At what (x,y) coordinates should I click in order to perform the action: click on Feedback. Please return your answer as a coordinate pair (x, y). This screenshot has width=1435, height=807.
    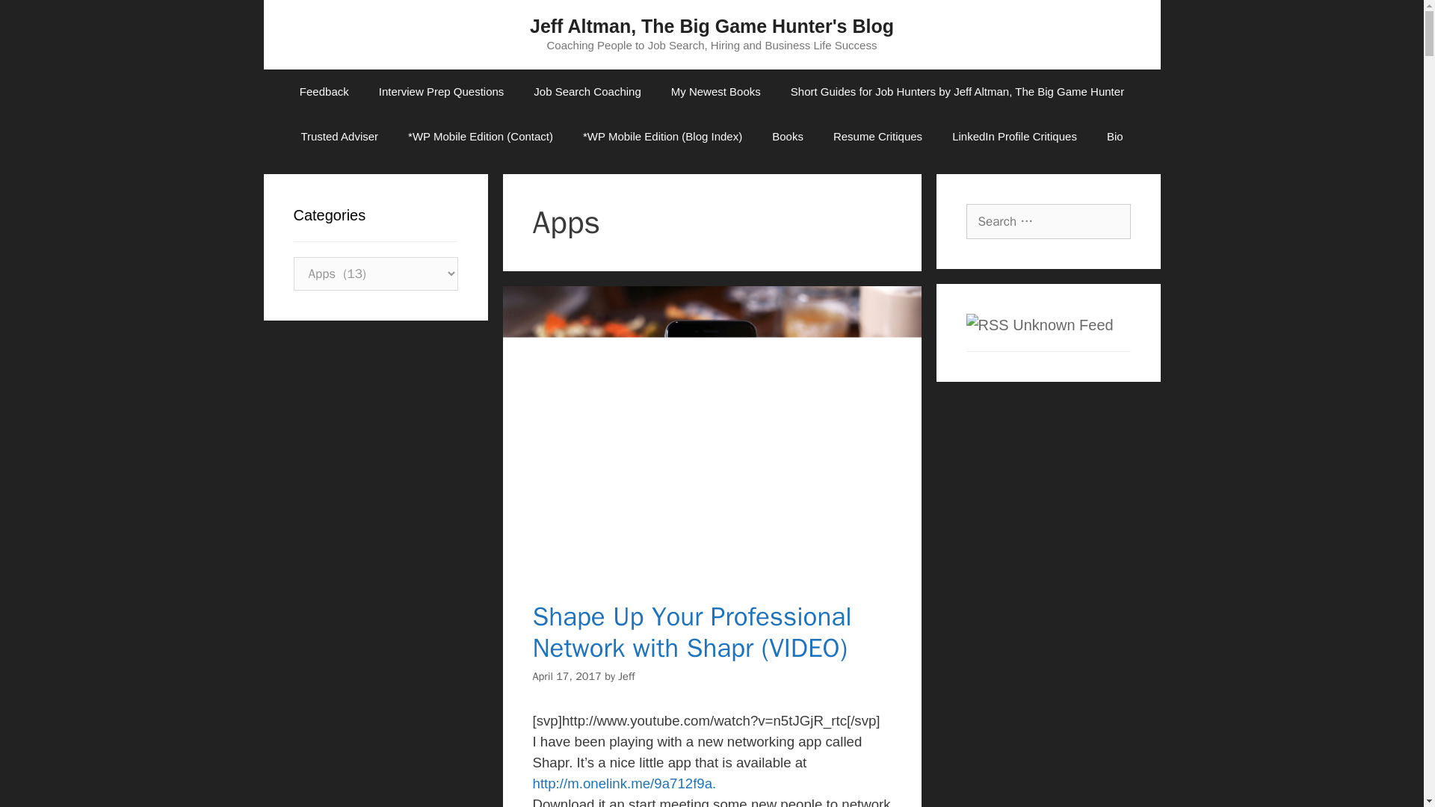
    Looking at the image, I should click on (324, 91).